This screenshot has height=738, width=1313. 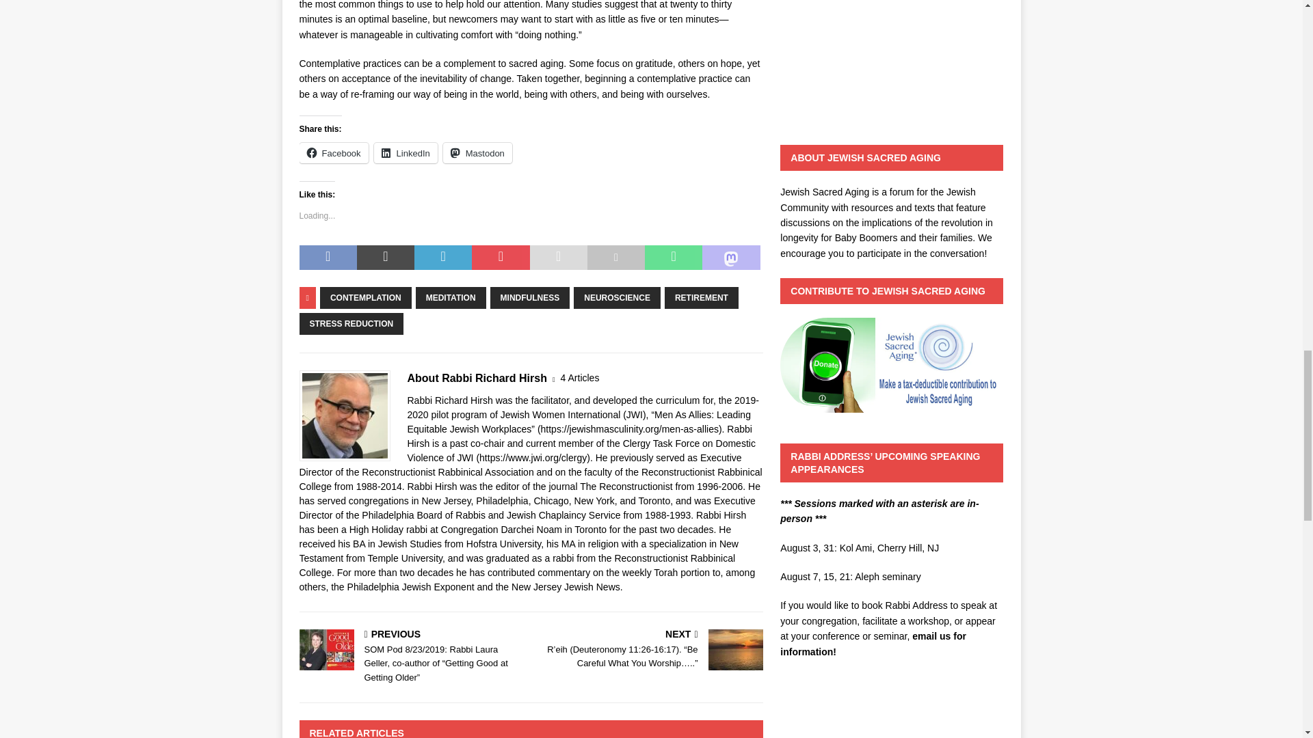 I want to click on Click to share on Facebook, so click(x=334, y=153).